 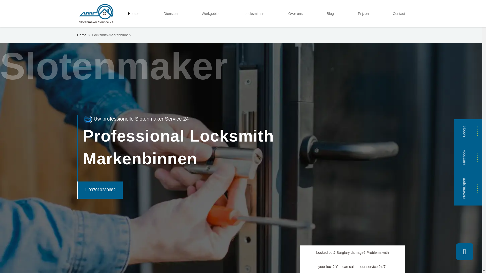 What do you see at coordinates (363, 14) in the screenshot?
I see `Prijzen` at bounding box center [363, 14].